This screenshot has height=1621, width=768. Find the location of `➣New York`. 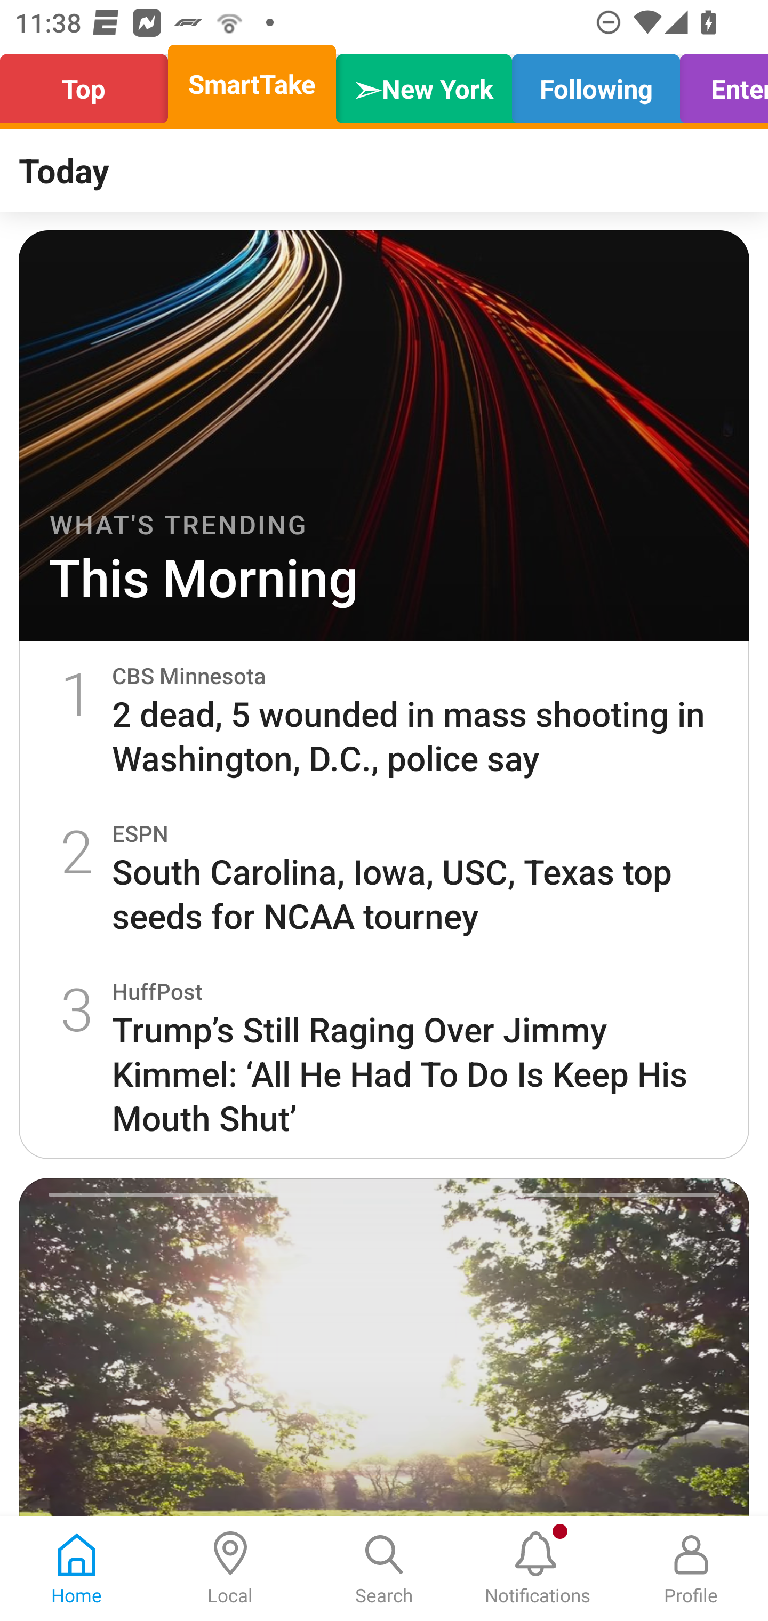

➣New York is located at coordinates (423, 84).